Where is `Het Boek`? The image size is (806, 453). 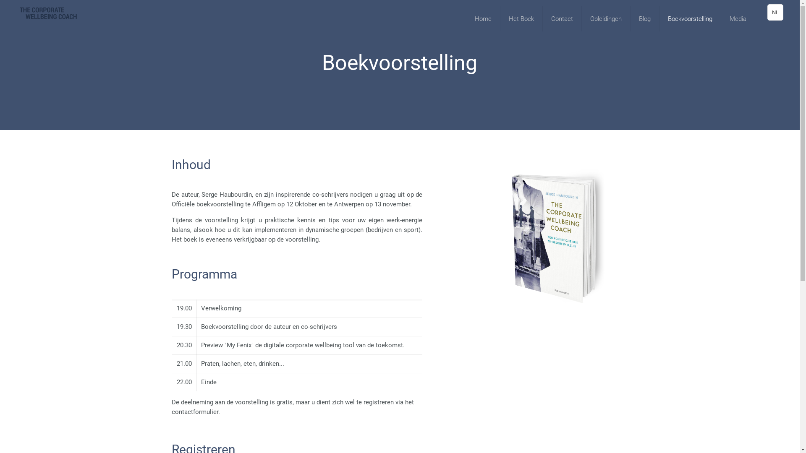
Het Boek is located at coordinates (521, 19).